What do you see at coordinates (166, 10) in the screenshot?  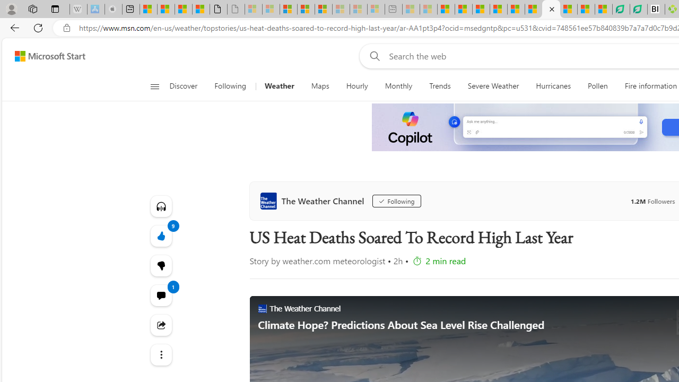 I see `Aberdeen, Hong Kong SAR weather forecast | Microsoft Weather` at bounding box center [166, 10].